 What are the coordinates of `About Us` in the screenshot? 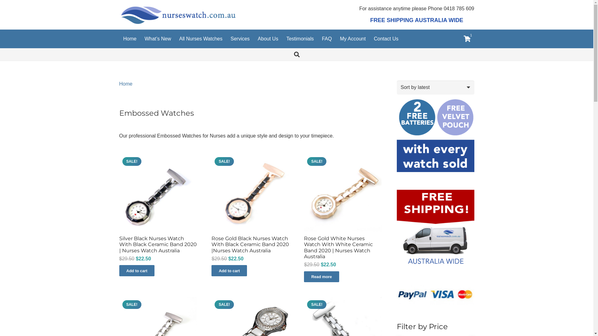 It's located at (268, 39).